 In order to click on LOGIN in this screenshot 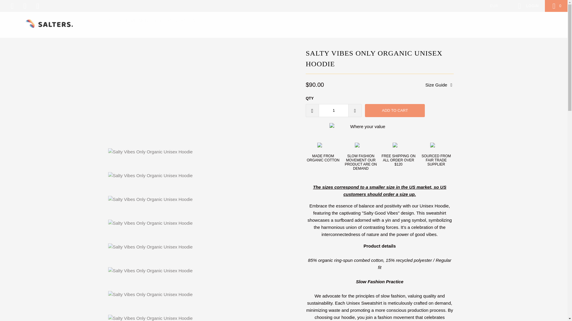, I will do `click(527, 6)`.